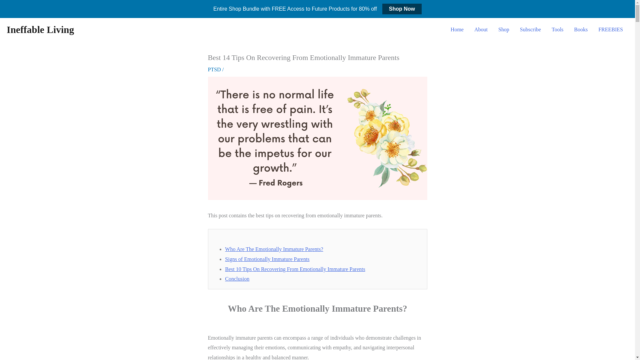 Image resolution: width=640 pixels, height=360 pixels. What do you see at coordinates (581, 30) in the screenshot?
I see `Books` at bounding box center [581, 30].